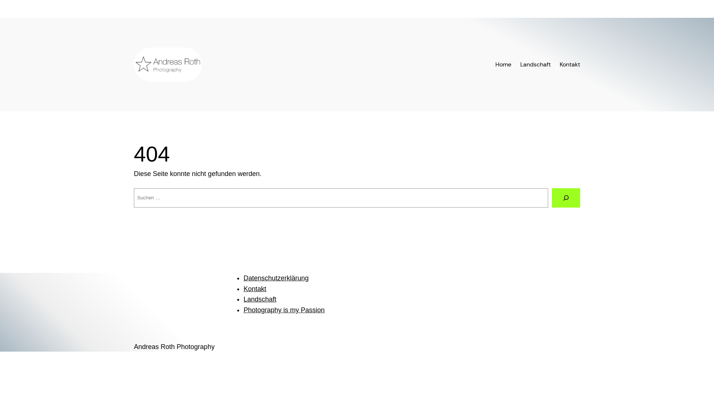 Image resolution: width=714 pixels, height=401 pixels. Describe the element at coordinates (570, 65) in the screenshot. I see `Kontakt` at that location.